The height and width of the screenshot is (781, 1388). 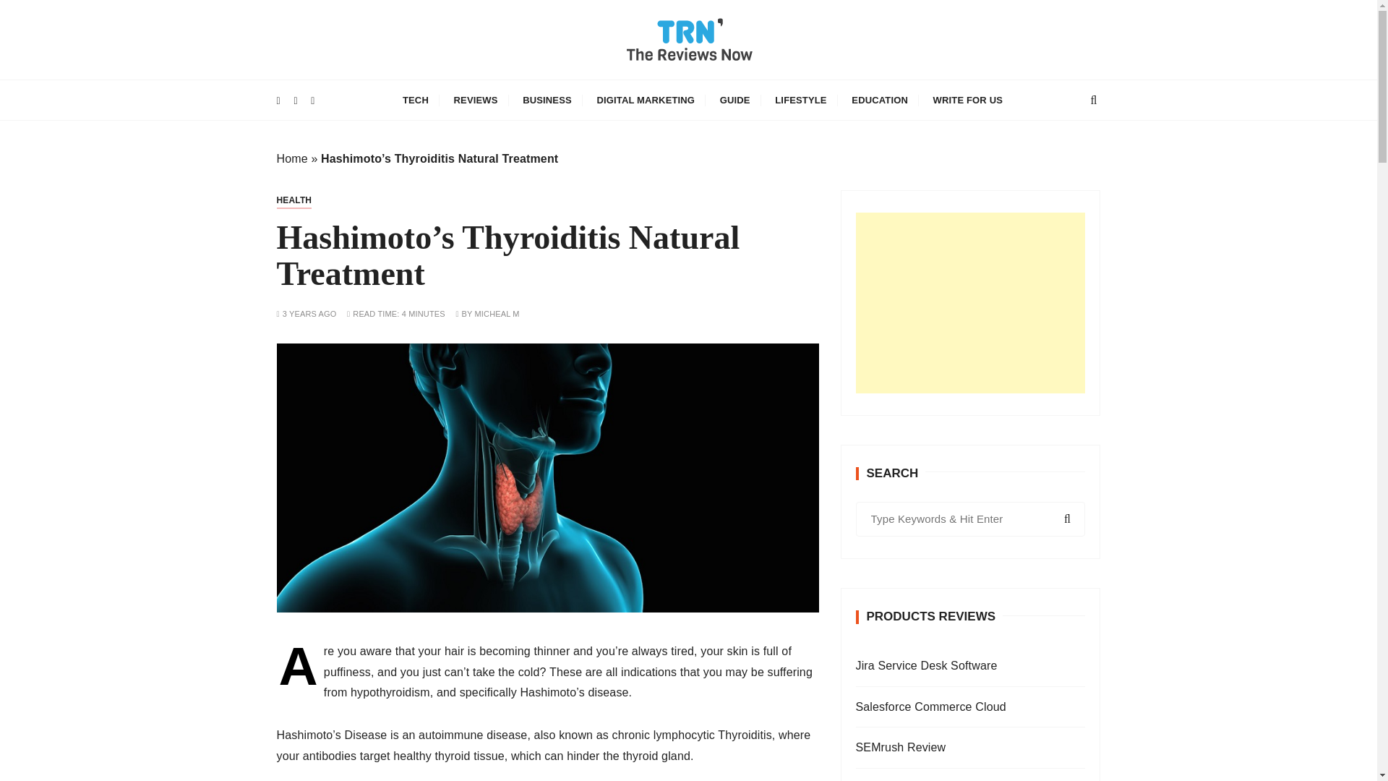 I want to click on DIGITAL MARKETING, so click(x=645, y=100).